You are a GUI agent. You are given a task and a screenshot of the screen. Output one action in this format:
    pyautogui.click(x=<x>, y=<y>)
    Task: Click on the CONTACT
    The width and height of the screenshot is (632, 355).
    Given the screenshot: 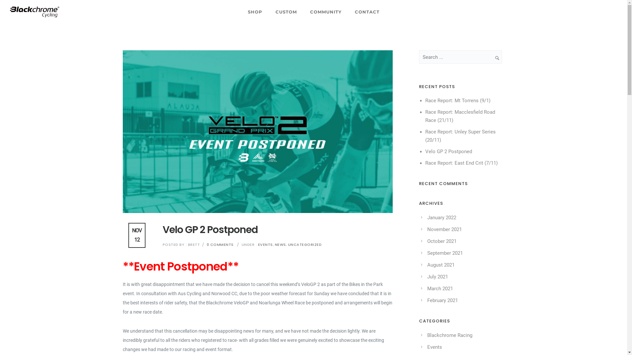 What is the action you would take?
    pyautogui.click(x=367, y=12)
    